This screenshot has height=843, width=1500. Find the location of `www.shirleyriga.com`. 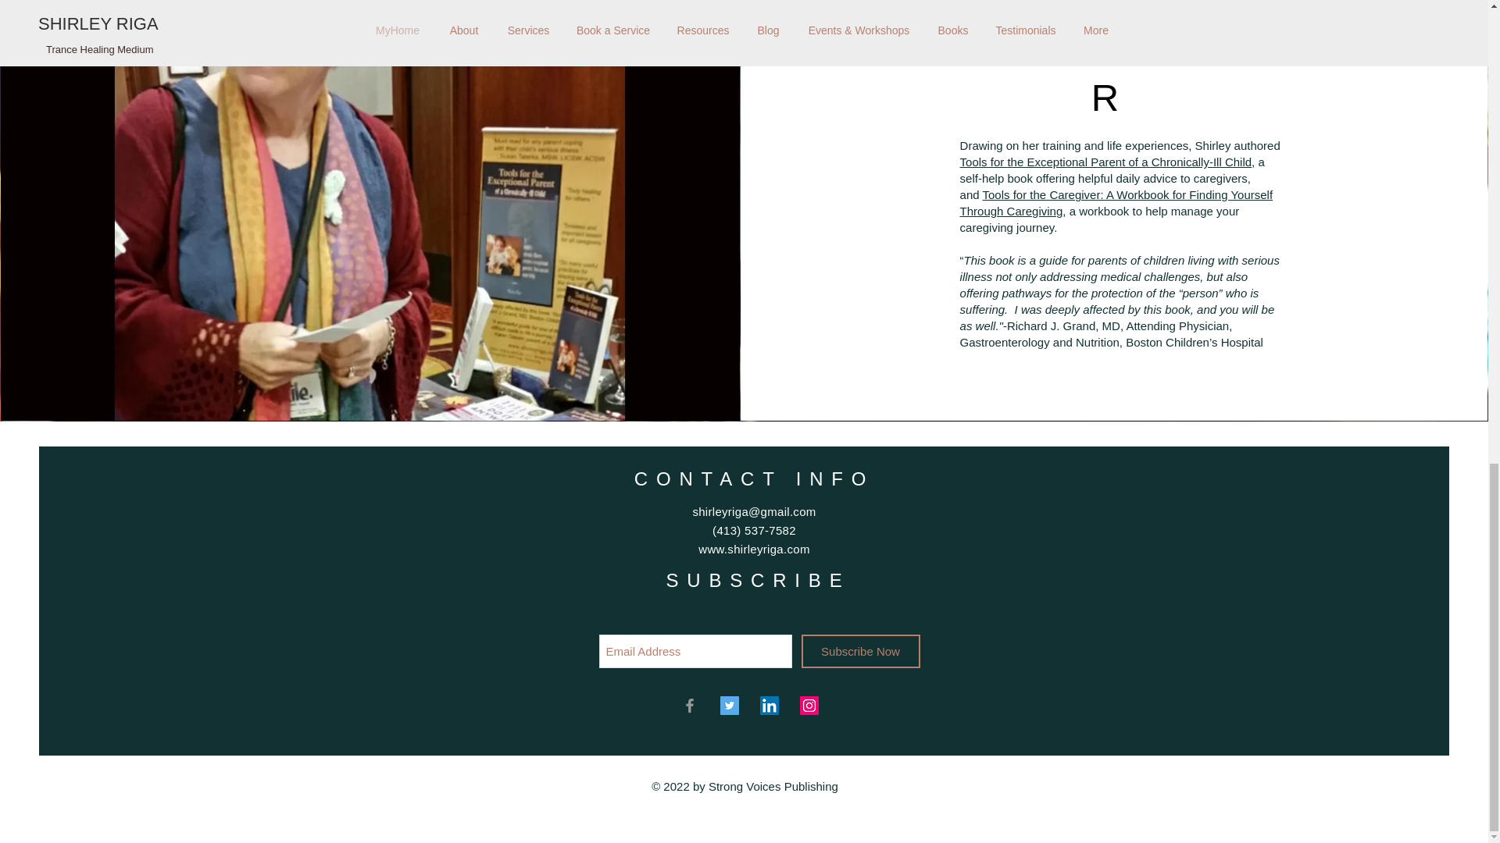

www.shirleyriga.com is located at coordinates (754, 549).